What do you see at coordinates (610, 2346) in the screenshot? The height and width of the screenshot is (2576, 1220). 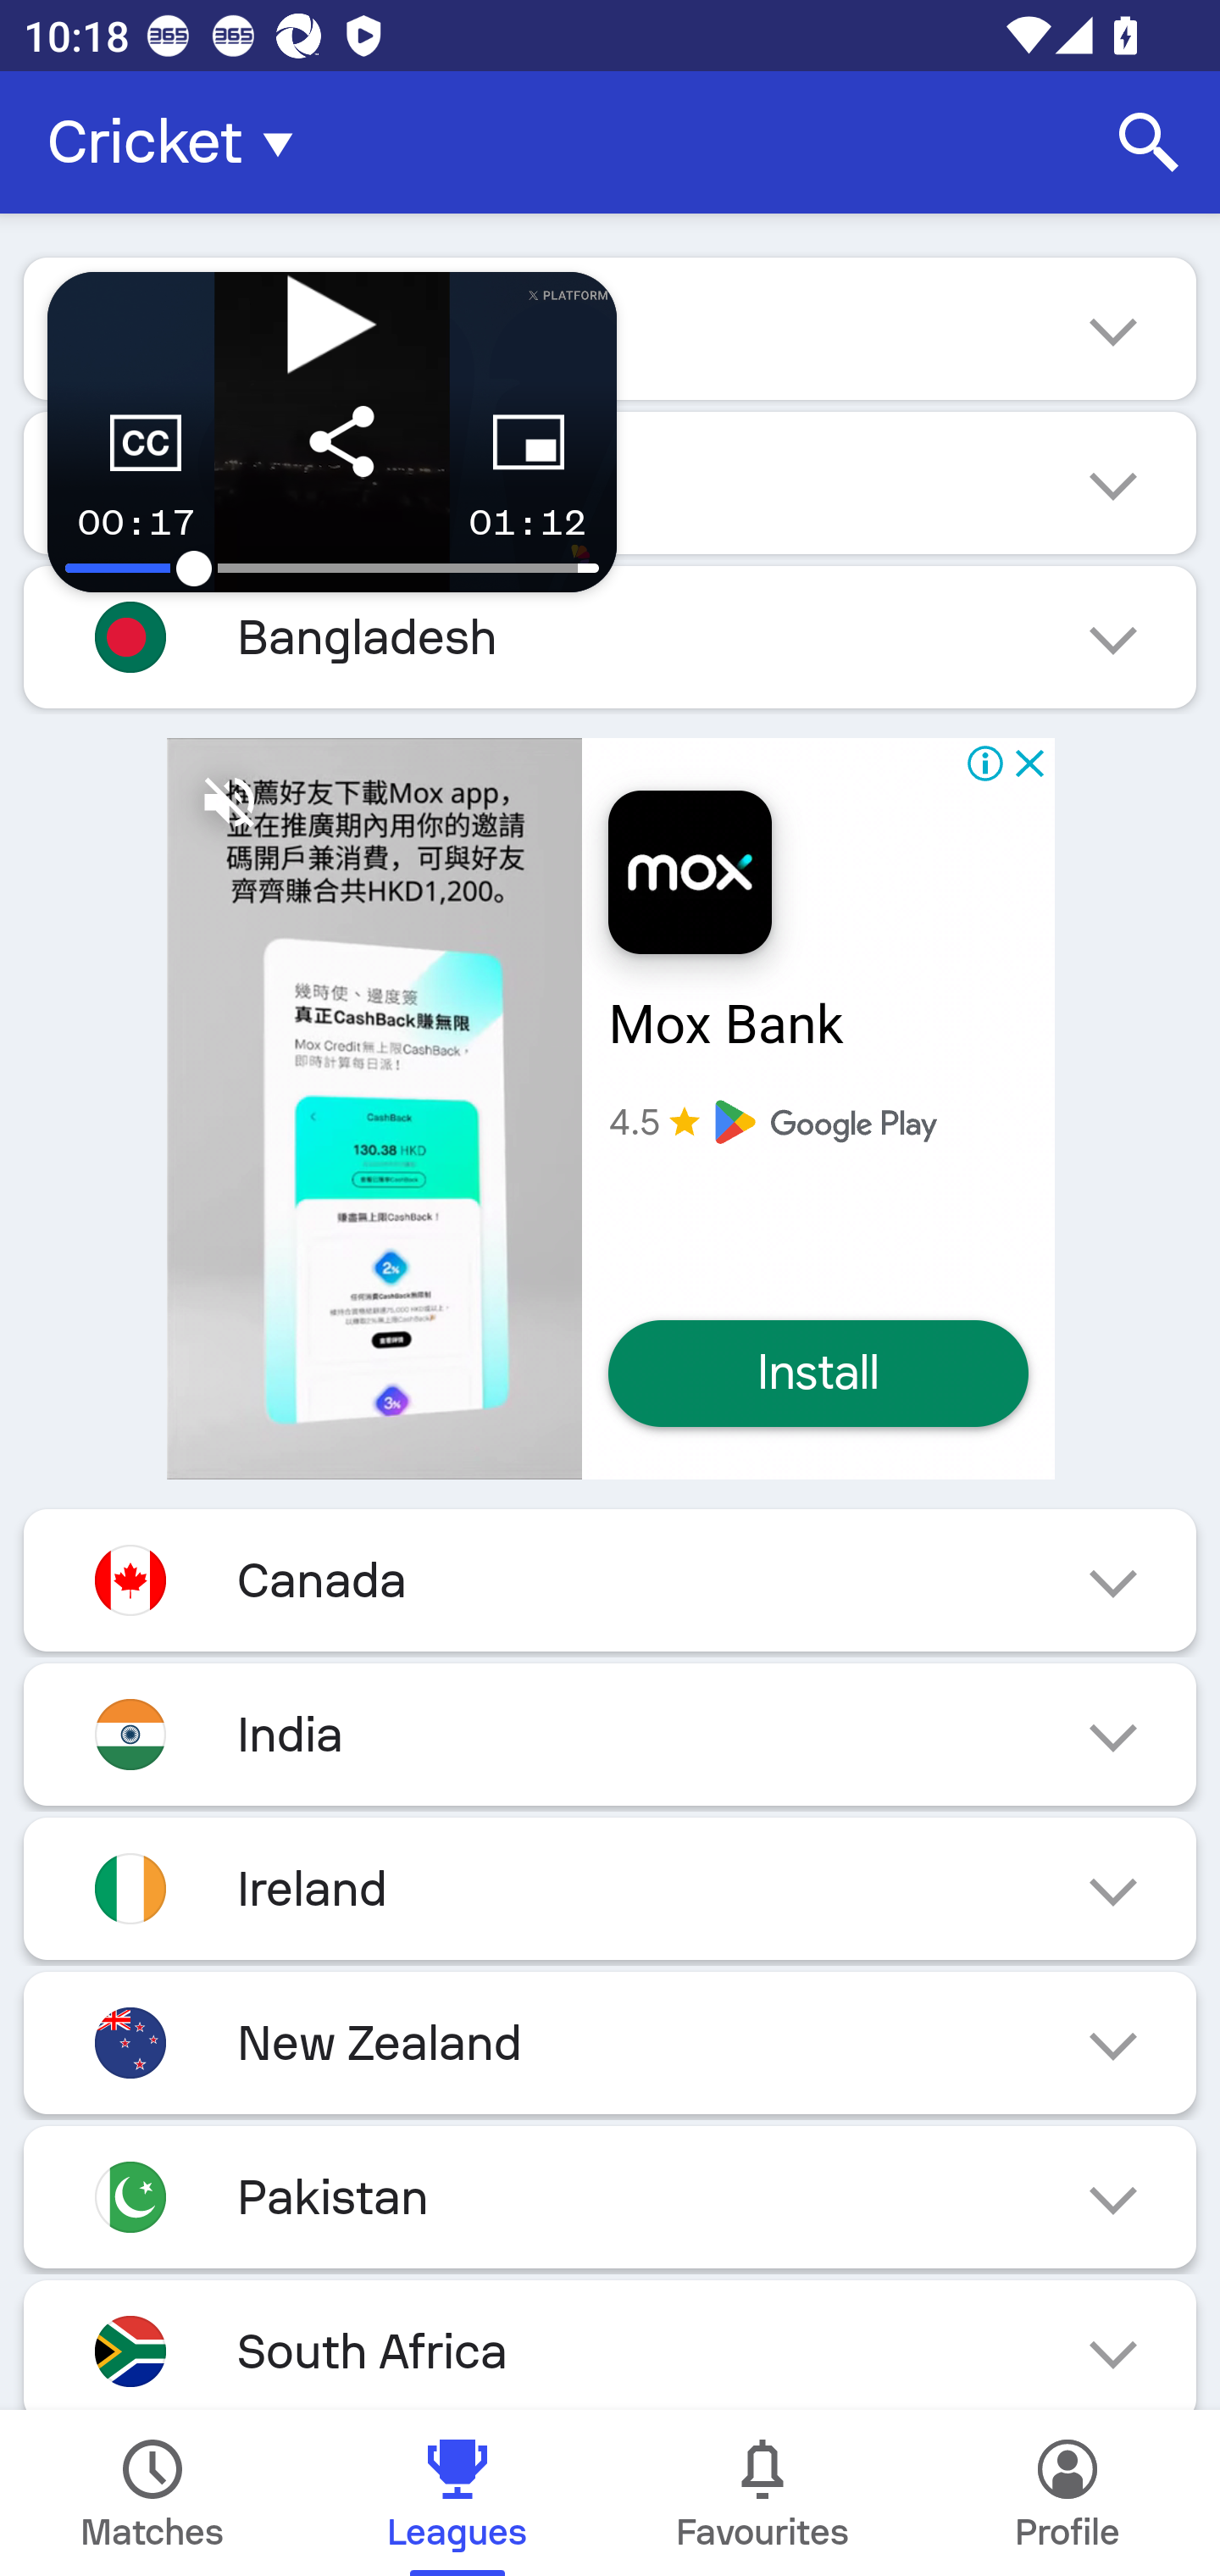 I see `South Africa` at bounding box center [610, 2346].